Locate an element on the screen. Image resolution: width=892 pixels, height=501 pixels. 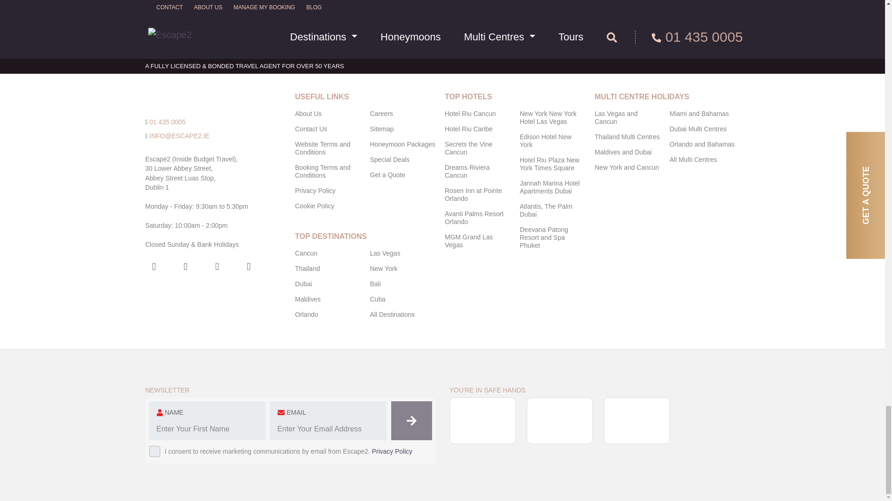
Send is located at coordinates (671, 24).